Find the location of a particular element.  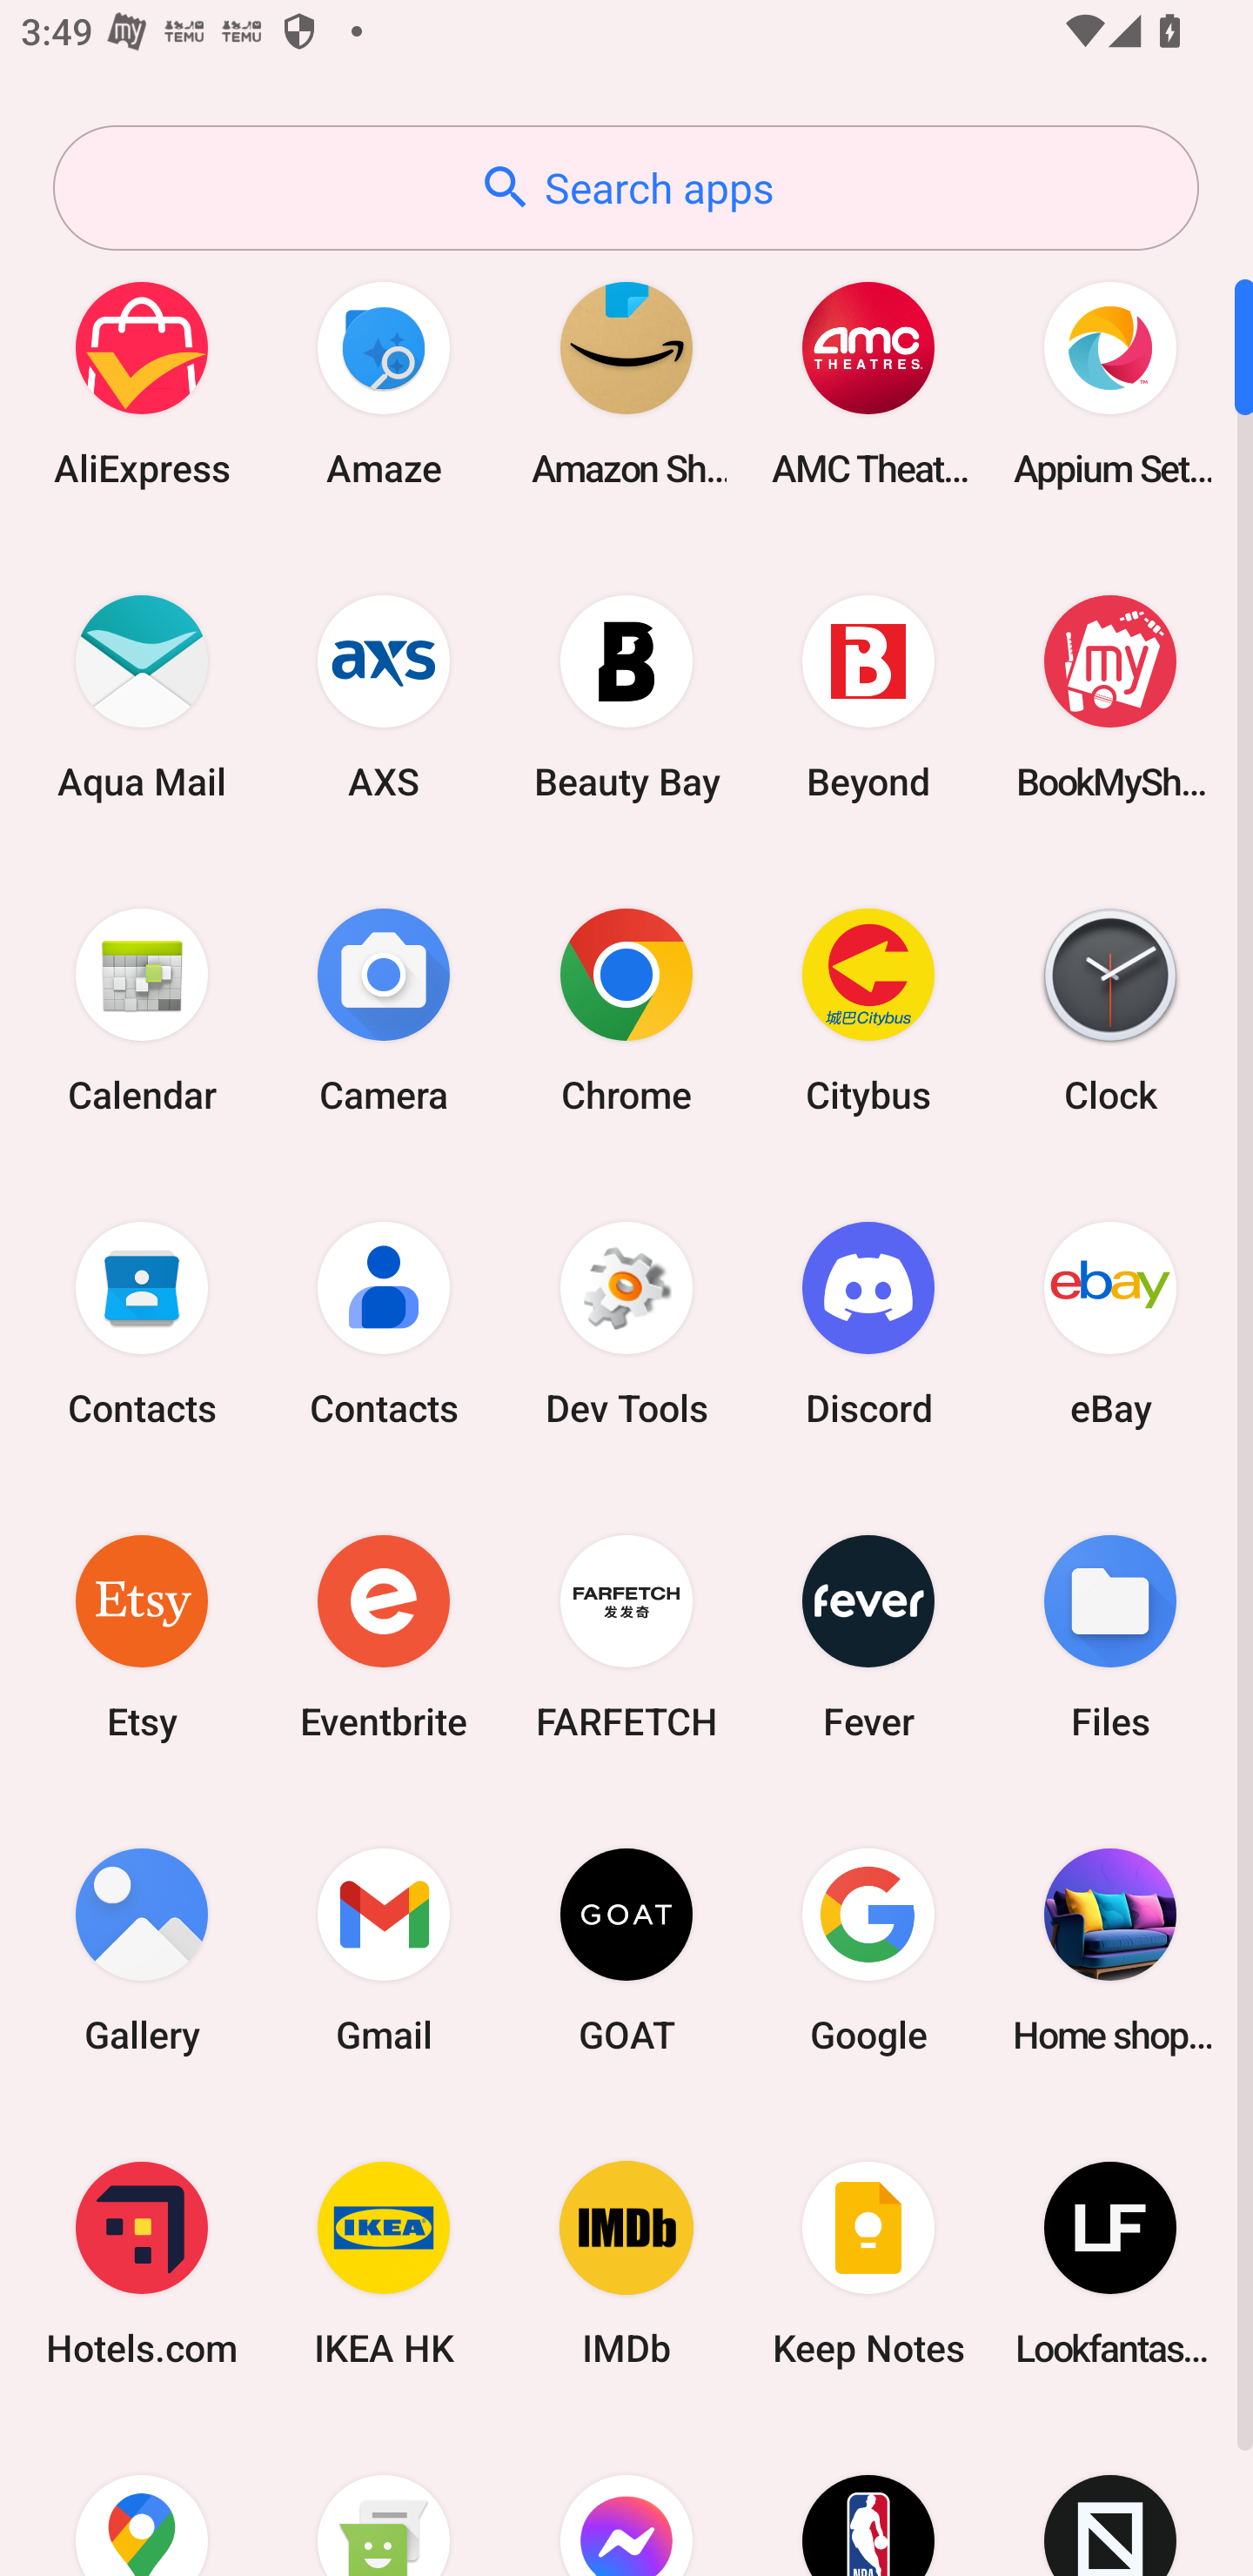

BookMyShow is located at coordinates (1110, 696).